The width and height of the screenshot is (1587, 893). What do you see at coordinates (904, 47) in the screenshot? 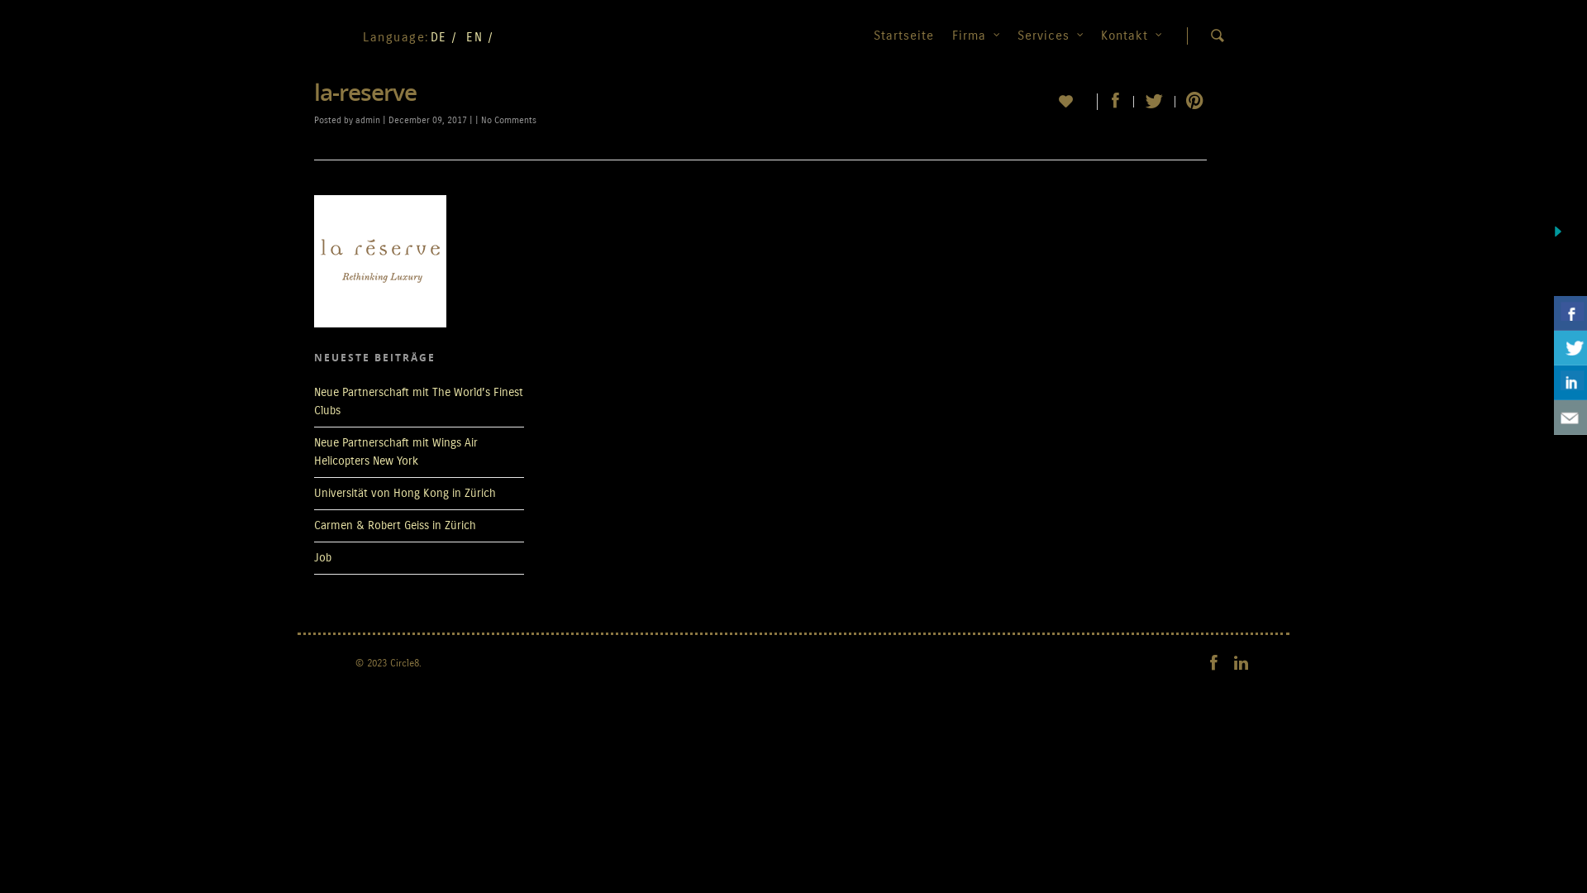
I see `Startseite` at bounding box center [904, 47].